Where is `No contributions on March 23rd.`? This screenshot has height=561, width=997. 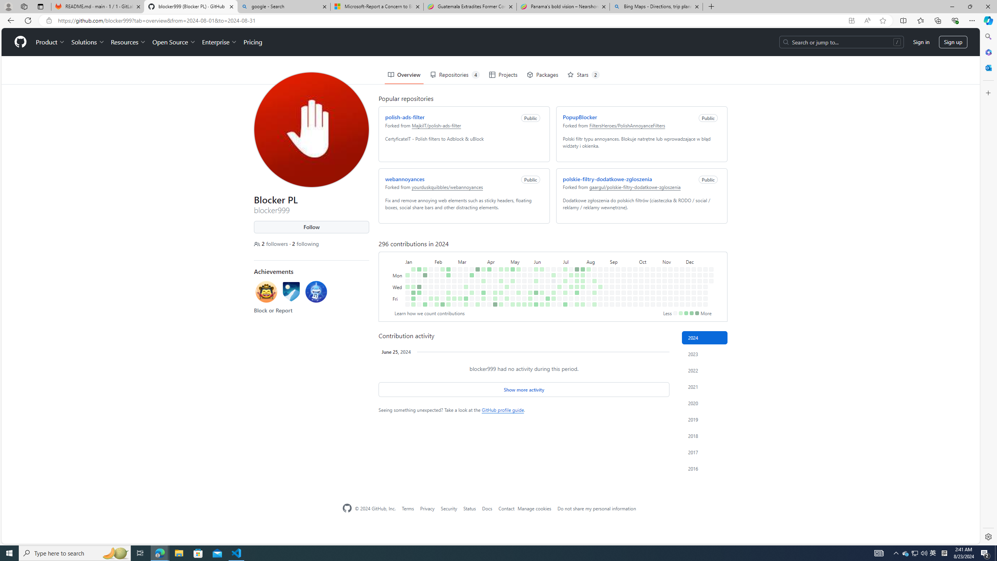
No contributions on March 23rd. is located at coordinates (471, 305).